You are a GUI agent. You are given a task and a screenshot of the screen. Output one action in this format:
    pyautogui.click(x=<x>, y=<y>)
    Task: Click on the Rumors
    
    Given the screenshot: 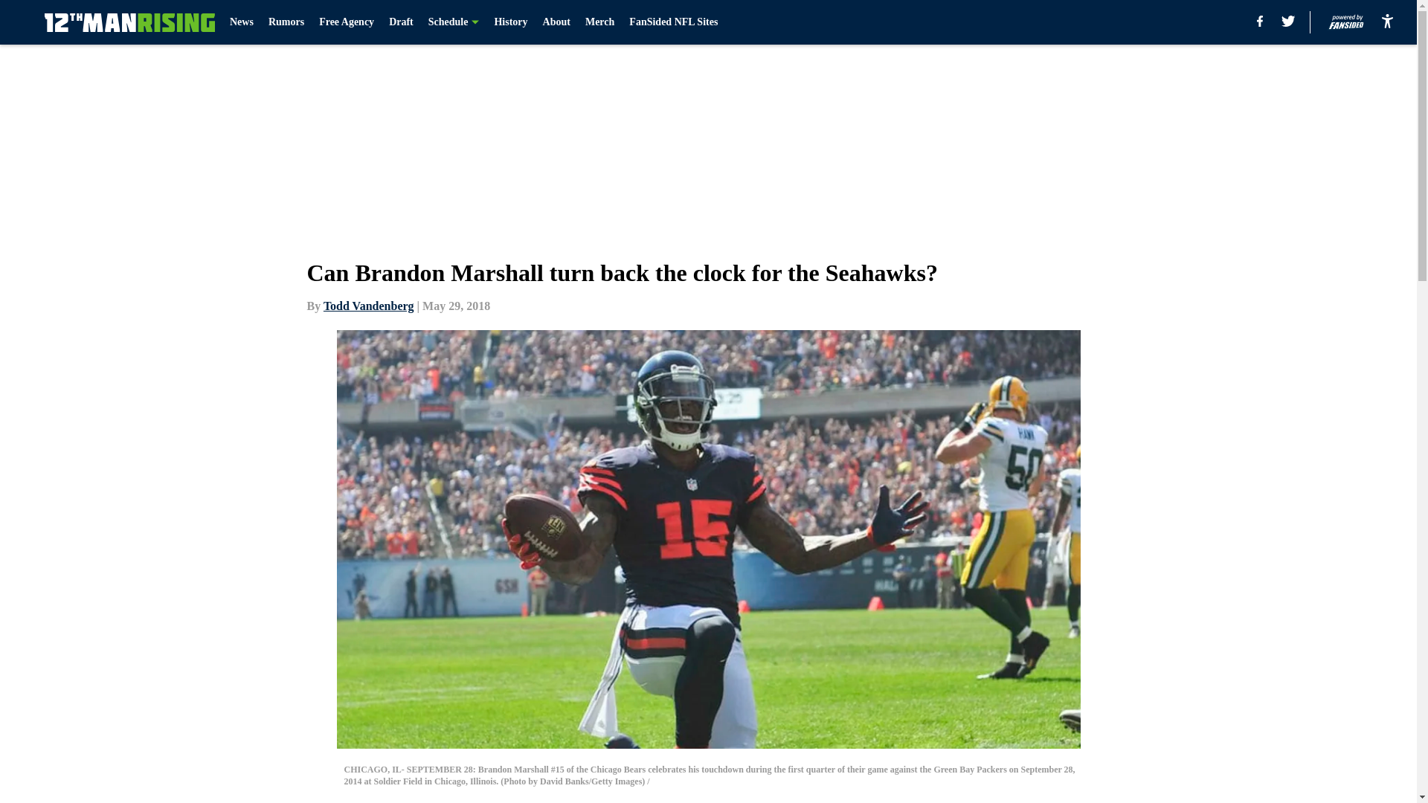 What is the action you would take?
    pyautogui.click(x=286, y=22)
    